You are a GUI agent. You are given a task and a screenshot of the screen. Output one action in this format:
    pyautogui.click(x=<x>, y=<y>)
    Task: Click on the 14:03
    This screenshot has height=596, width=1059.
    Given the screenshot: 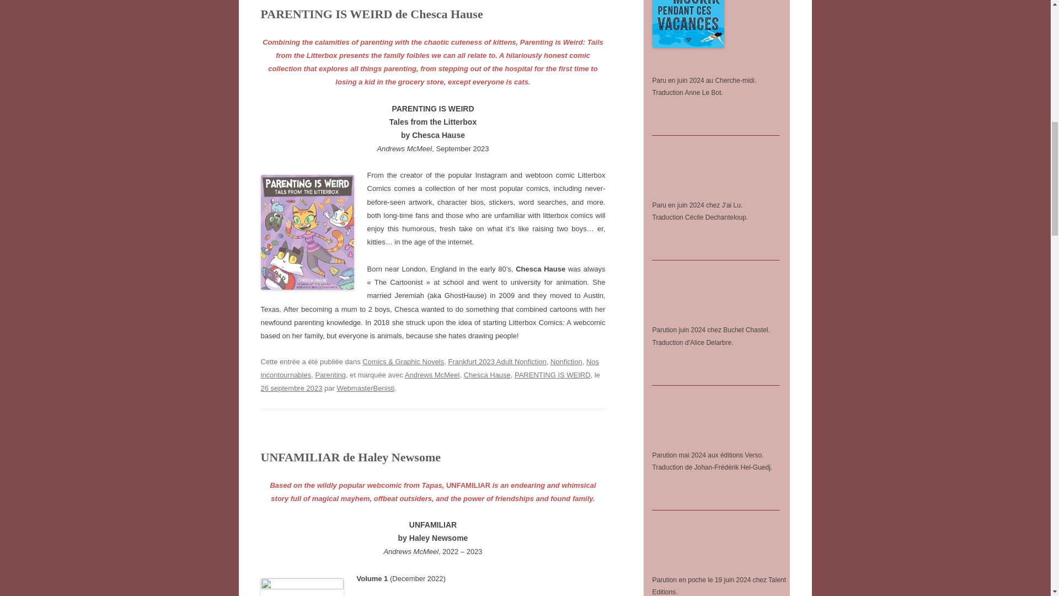 What is the action you would take?
    pyautogui.click(x=291, y=387)
    